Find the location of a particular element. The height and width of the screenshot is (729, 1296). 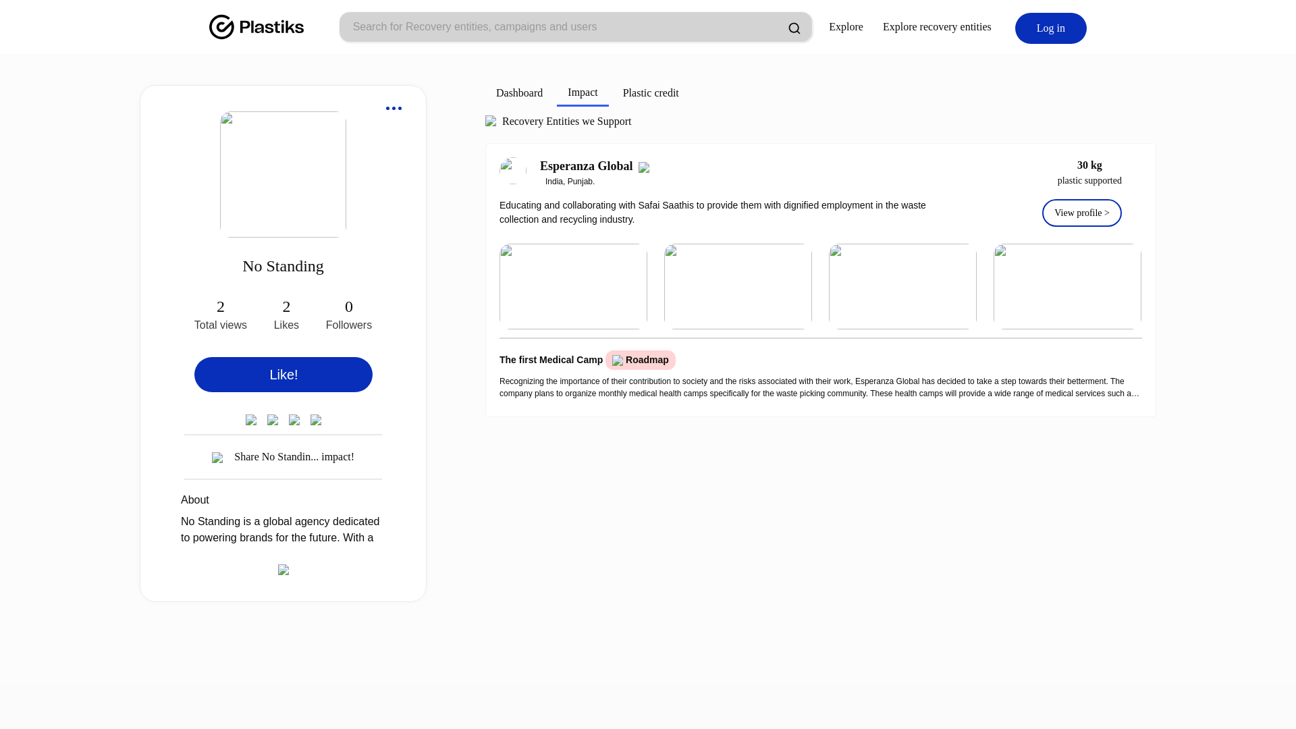

Log in is located at coordinates (1050, 28).